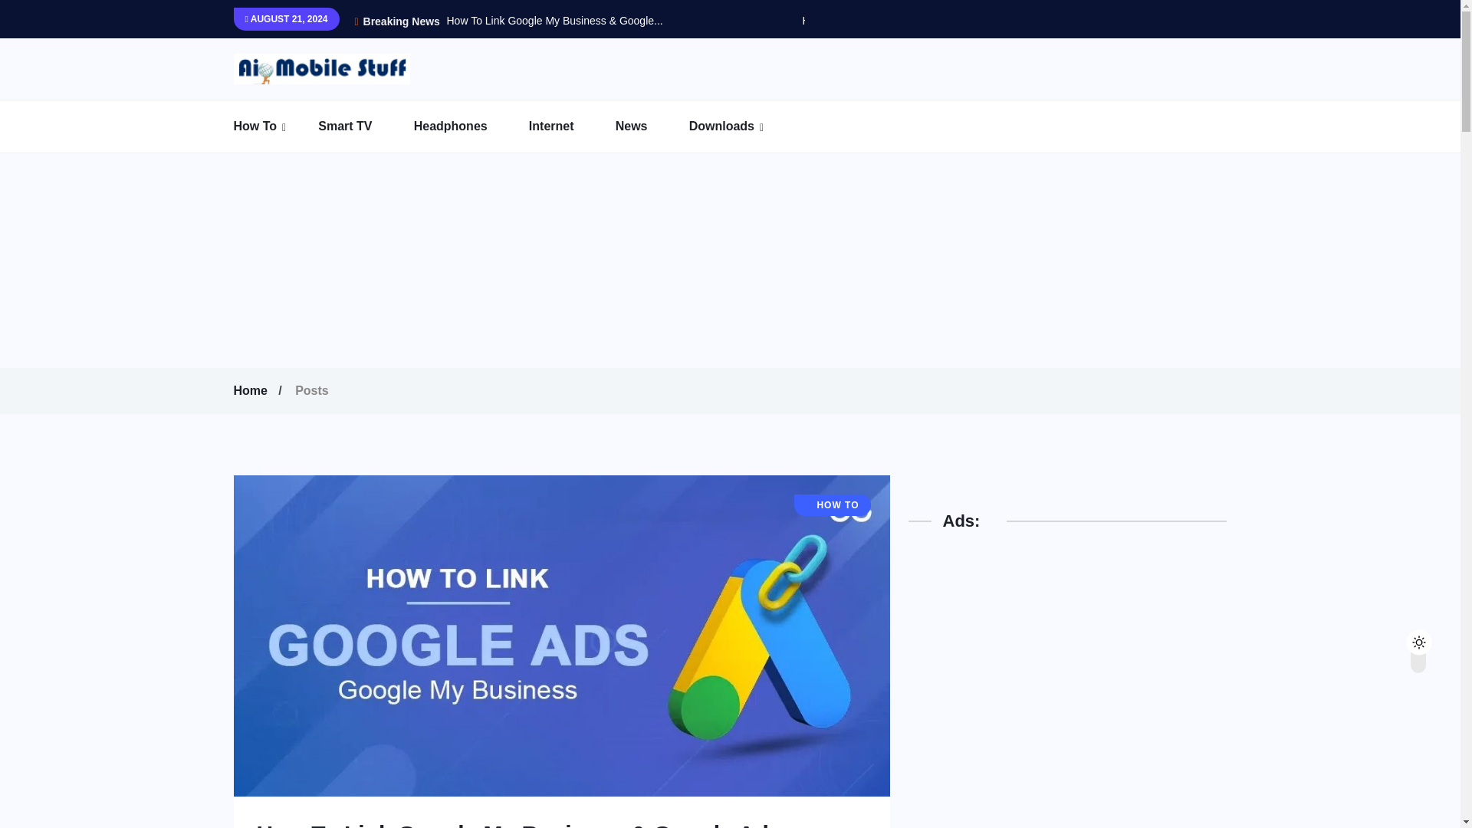 The height and width of the screenshot is (828, 1472). Describe the element at coordinates (252, 390) in the screenshot. I see `Home` at that location.